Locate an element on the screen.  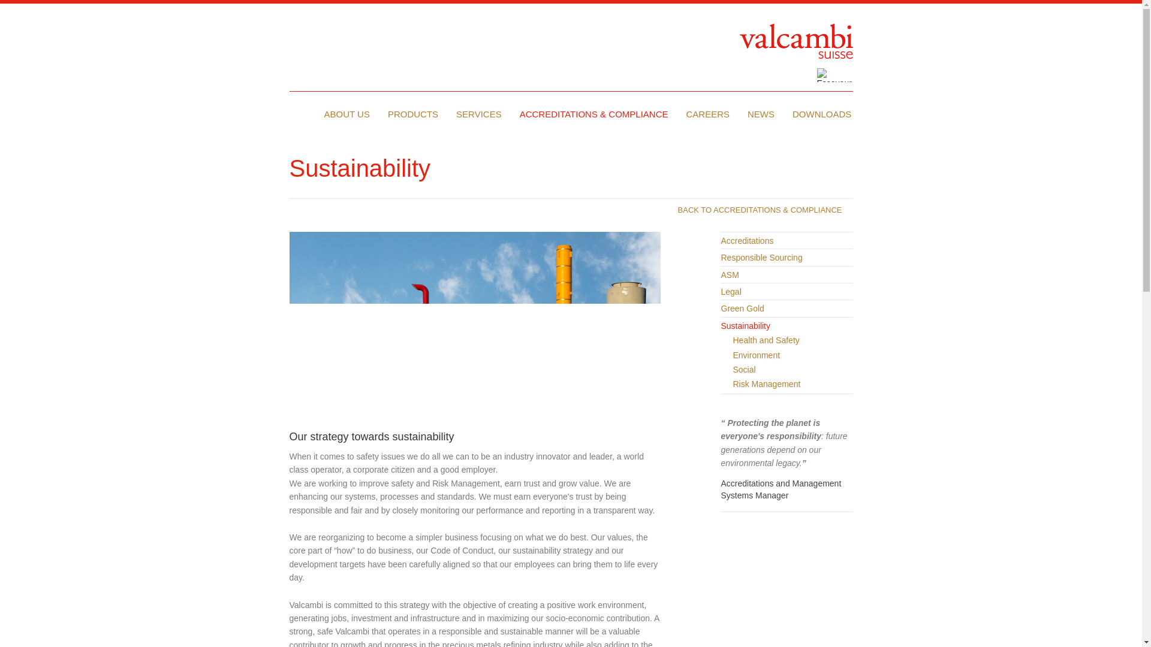
ABOUT US is located at coordinates (346, 114).